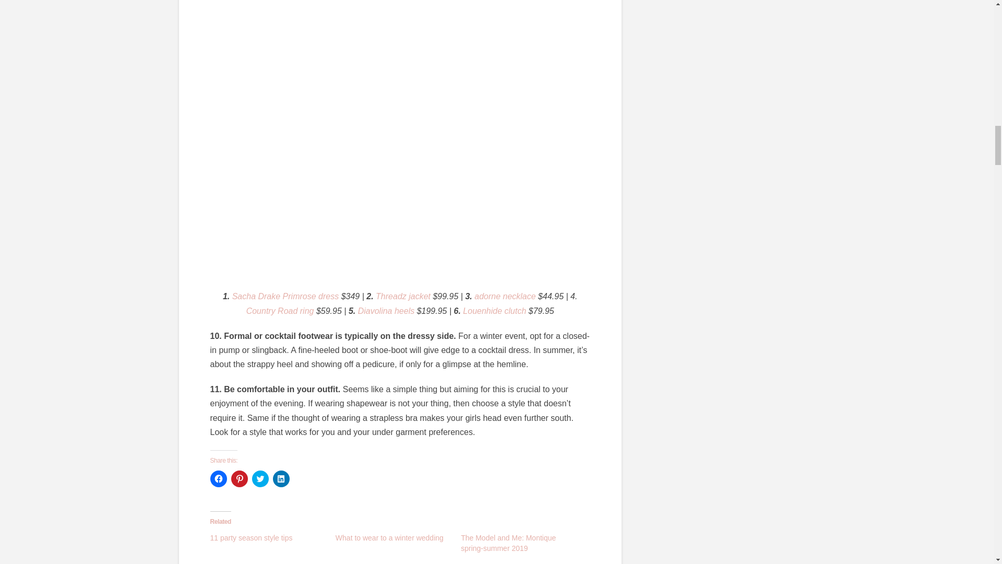 The image size is (1002, 564). Describe the element at coordinates (250, 537) in the screenshot. I see `11 party season style tips` at that location.